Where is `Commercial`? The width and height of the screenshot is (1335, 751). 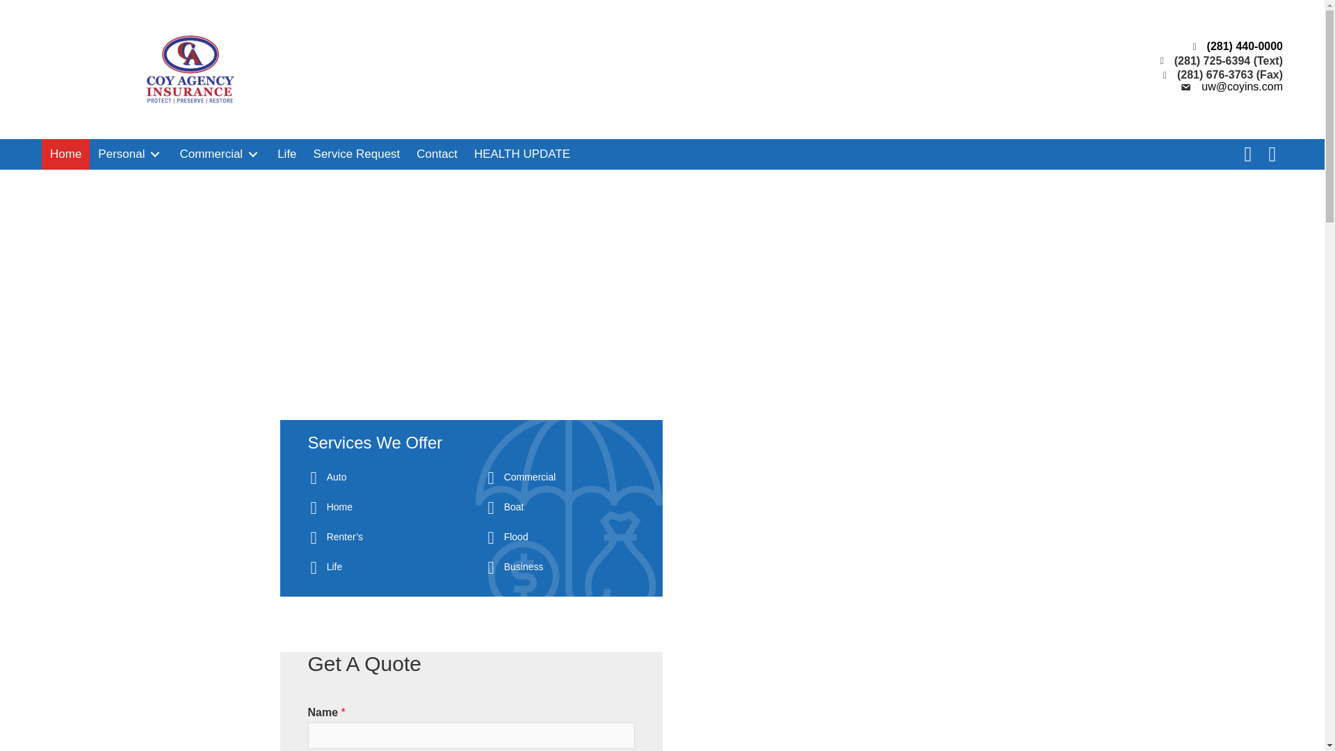
Commercial is located at coordinates (220, 154).